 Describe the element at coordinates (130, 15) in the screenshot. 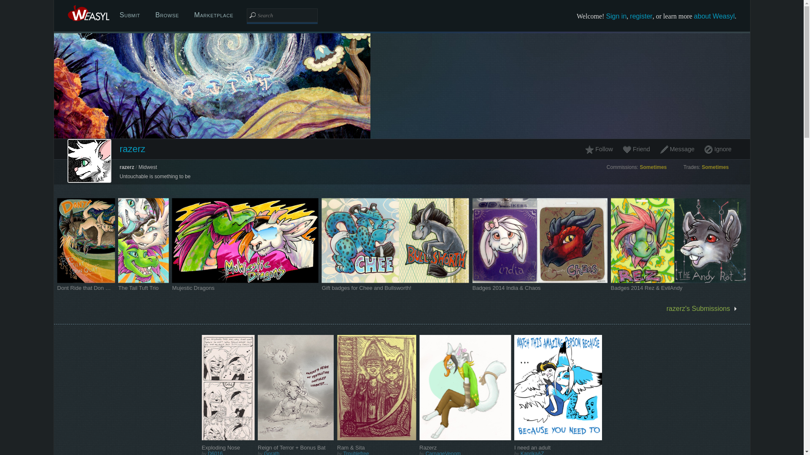

I see `Submit` at that location.